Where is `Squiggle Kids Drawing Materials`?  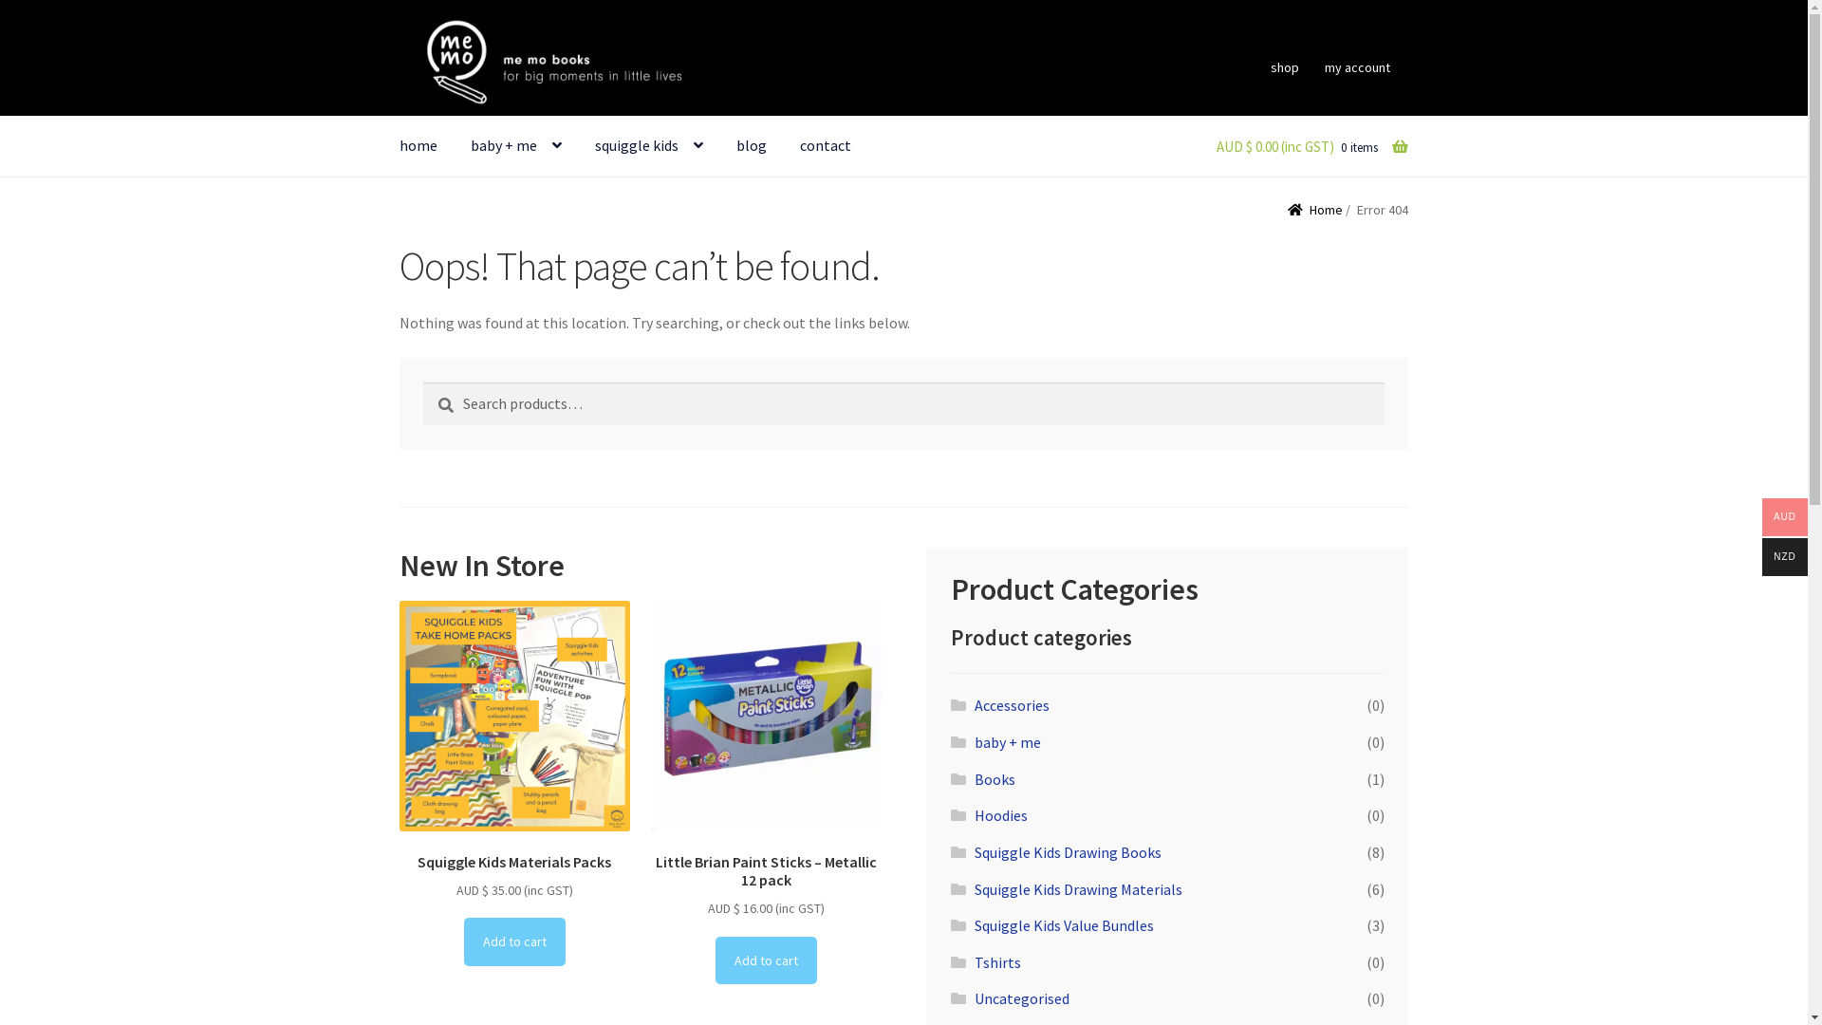 Squiggle Kids Drawing Materials is located at coordinates (1078, 889).